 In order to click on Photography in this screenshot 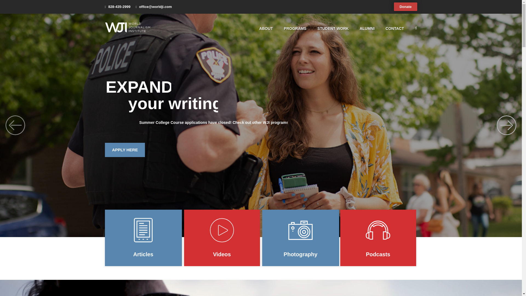, I will do `click(300, 238)`.